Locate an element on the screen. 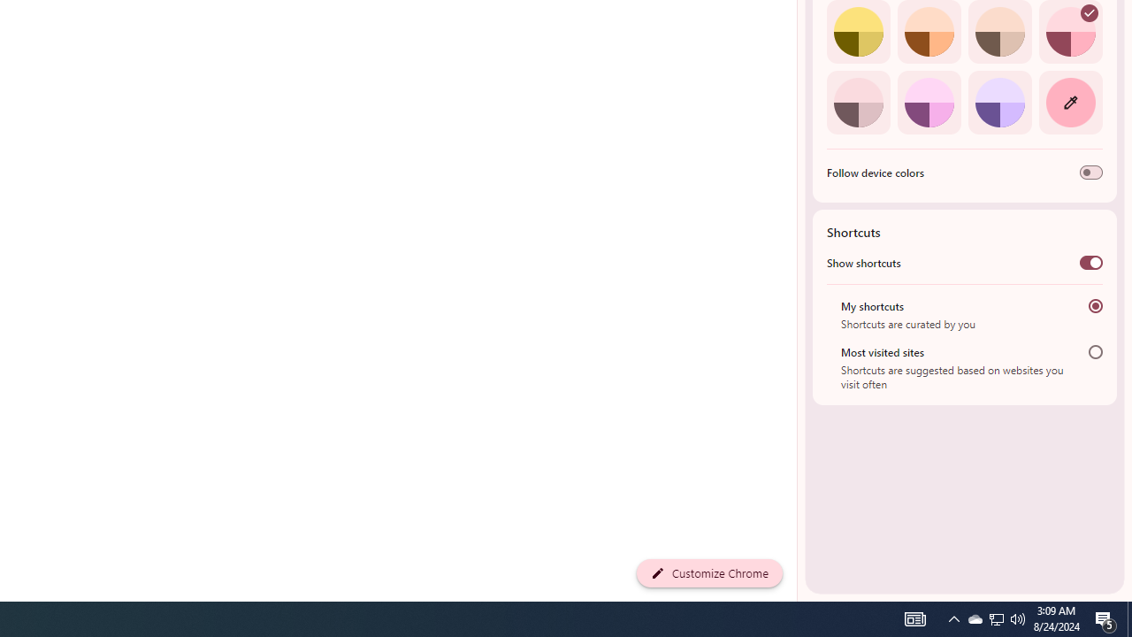 The height and width of the screenshot is (637, 1132). Pink is located at coordinates (858, 102).